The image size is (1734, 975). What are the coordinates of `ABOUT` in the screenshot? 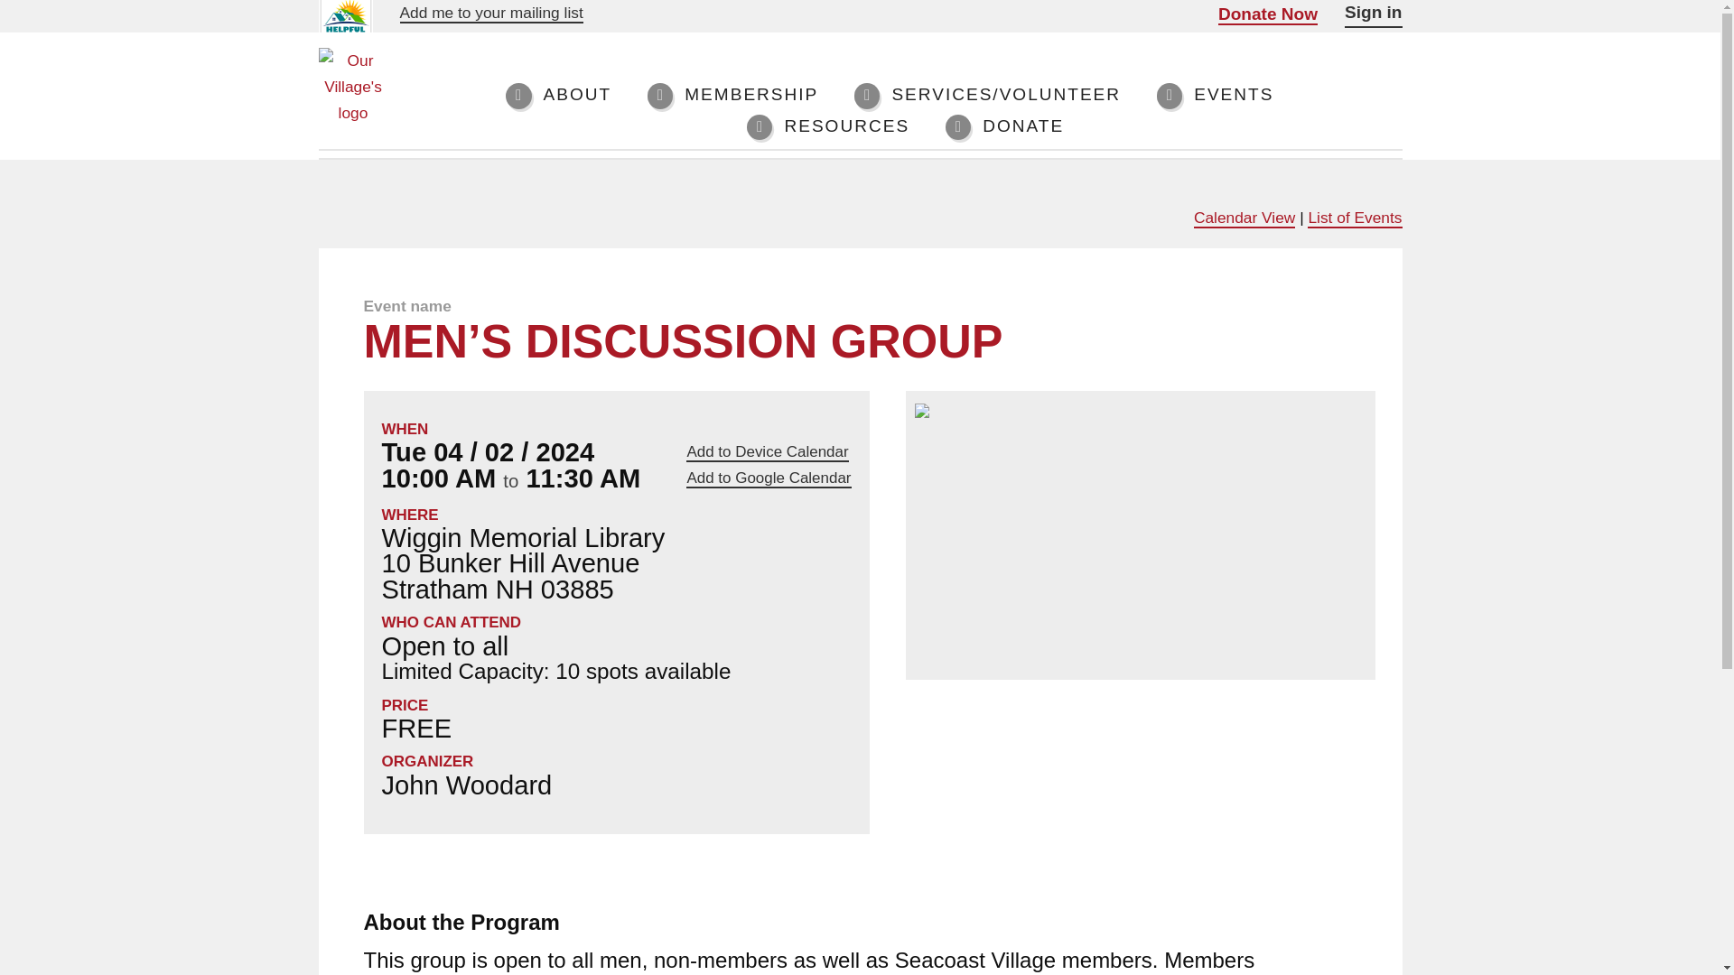 It's located at (558, 95).